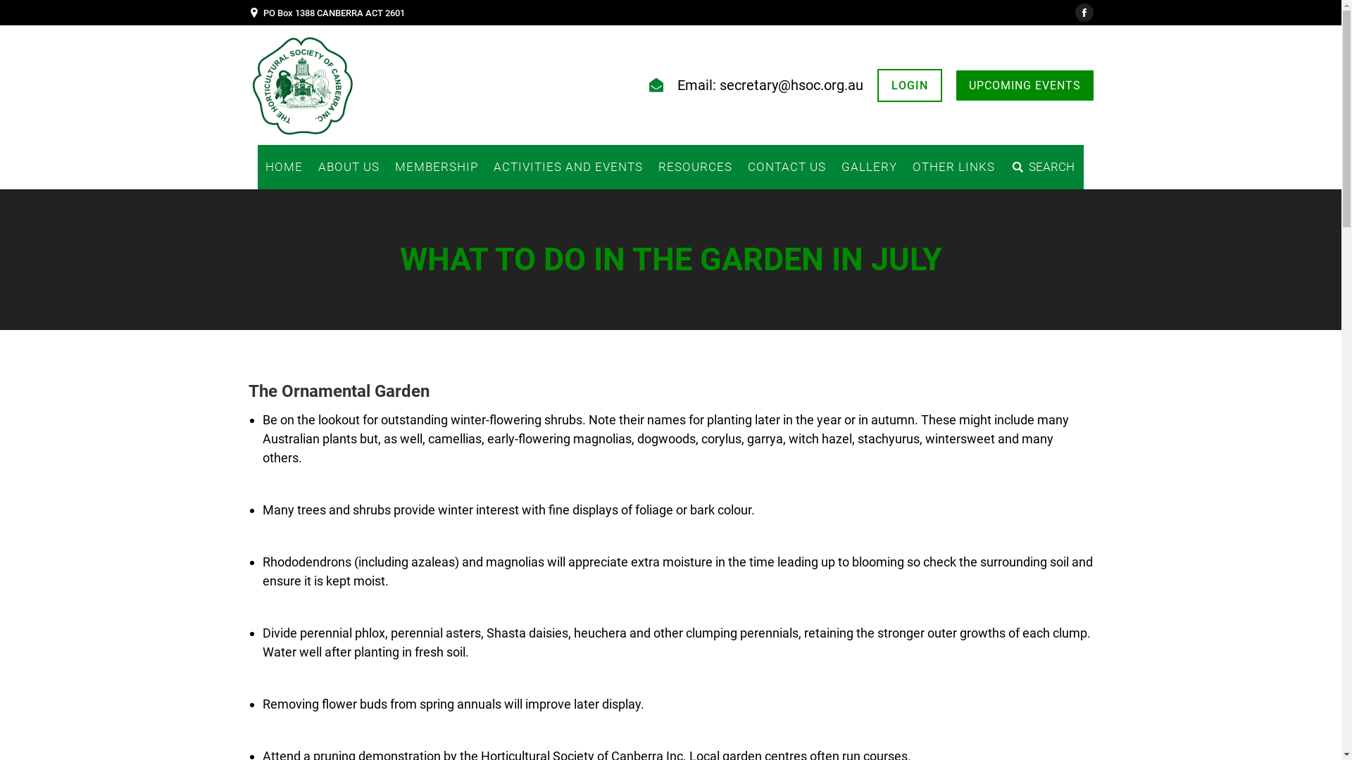 The image size is (1352, 760). What do you see at coordinates (770, 85) in the screenshot?
I see `Email: secretary@hsoc.org.au` at bounding box center [770, 85].